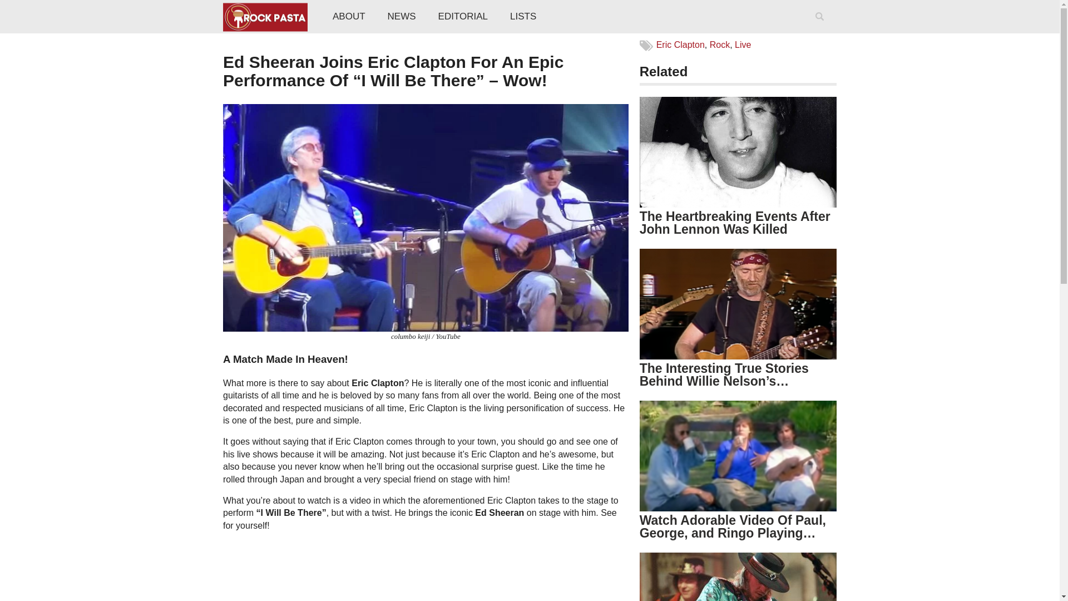  I want to click on Live, so click(742, 45).